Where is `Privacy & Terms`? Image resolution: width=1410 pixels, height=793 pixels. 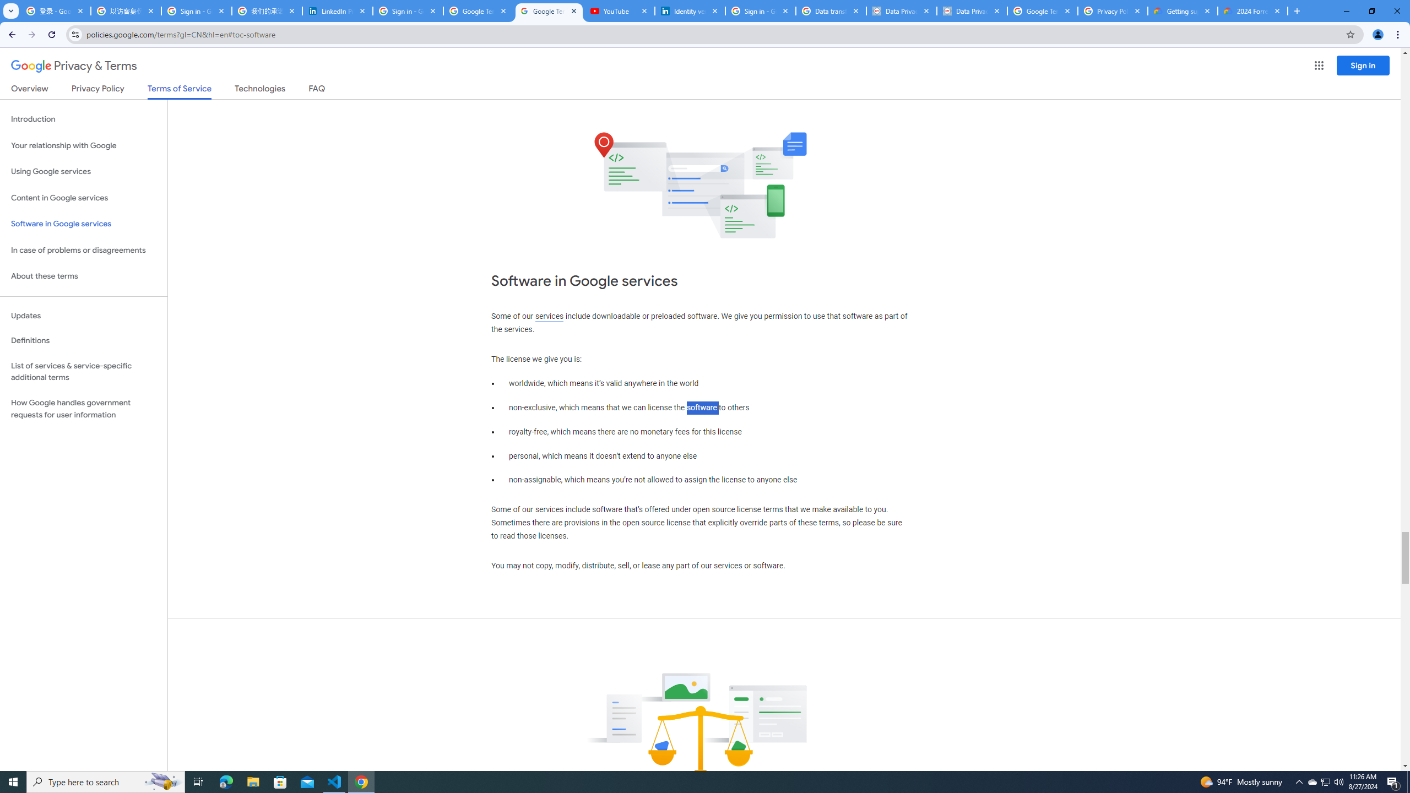
Privacy & Terms is located at coordinates (74, 66).